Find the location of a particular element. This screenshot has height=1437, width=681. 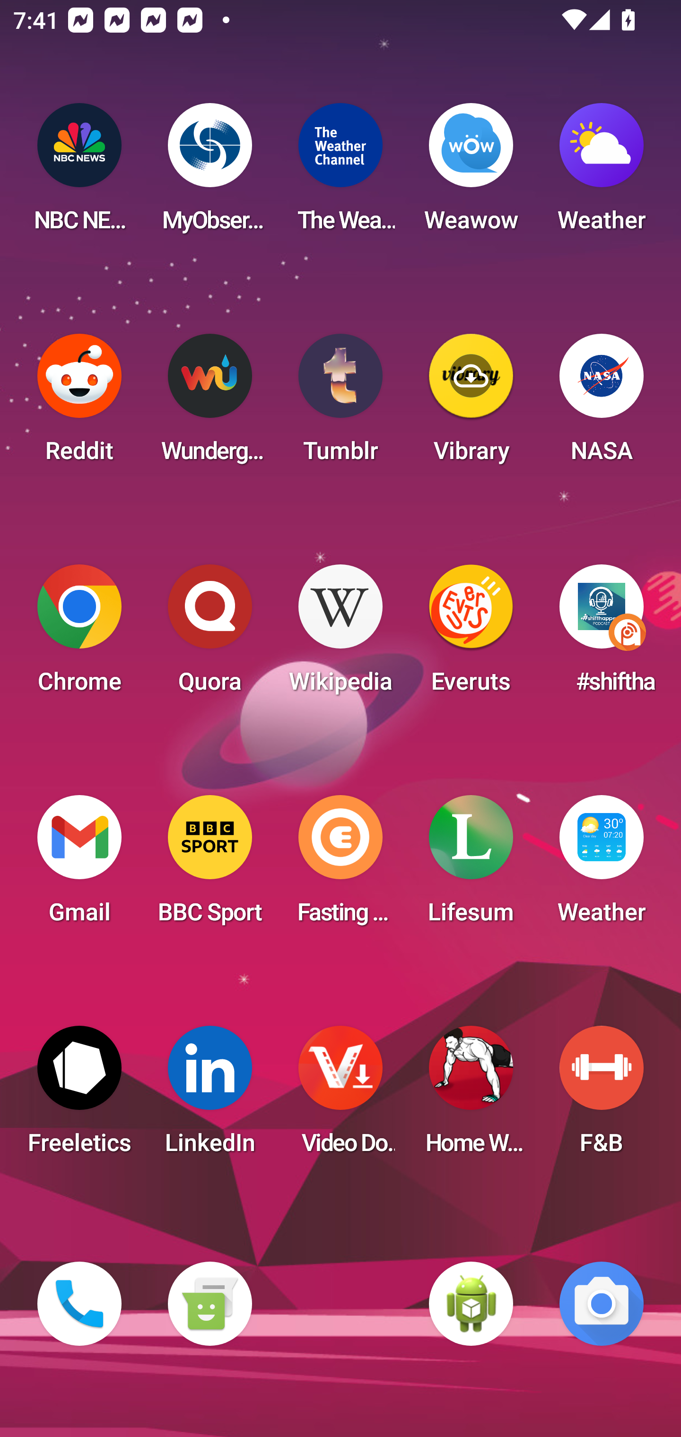

F&B is located at coordinates (602, 1096).